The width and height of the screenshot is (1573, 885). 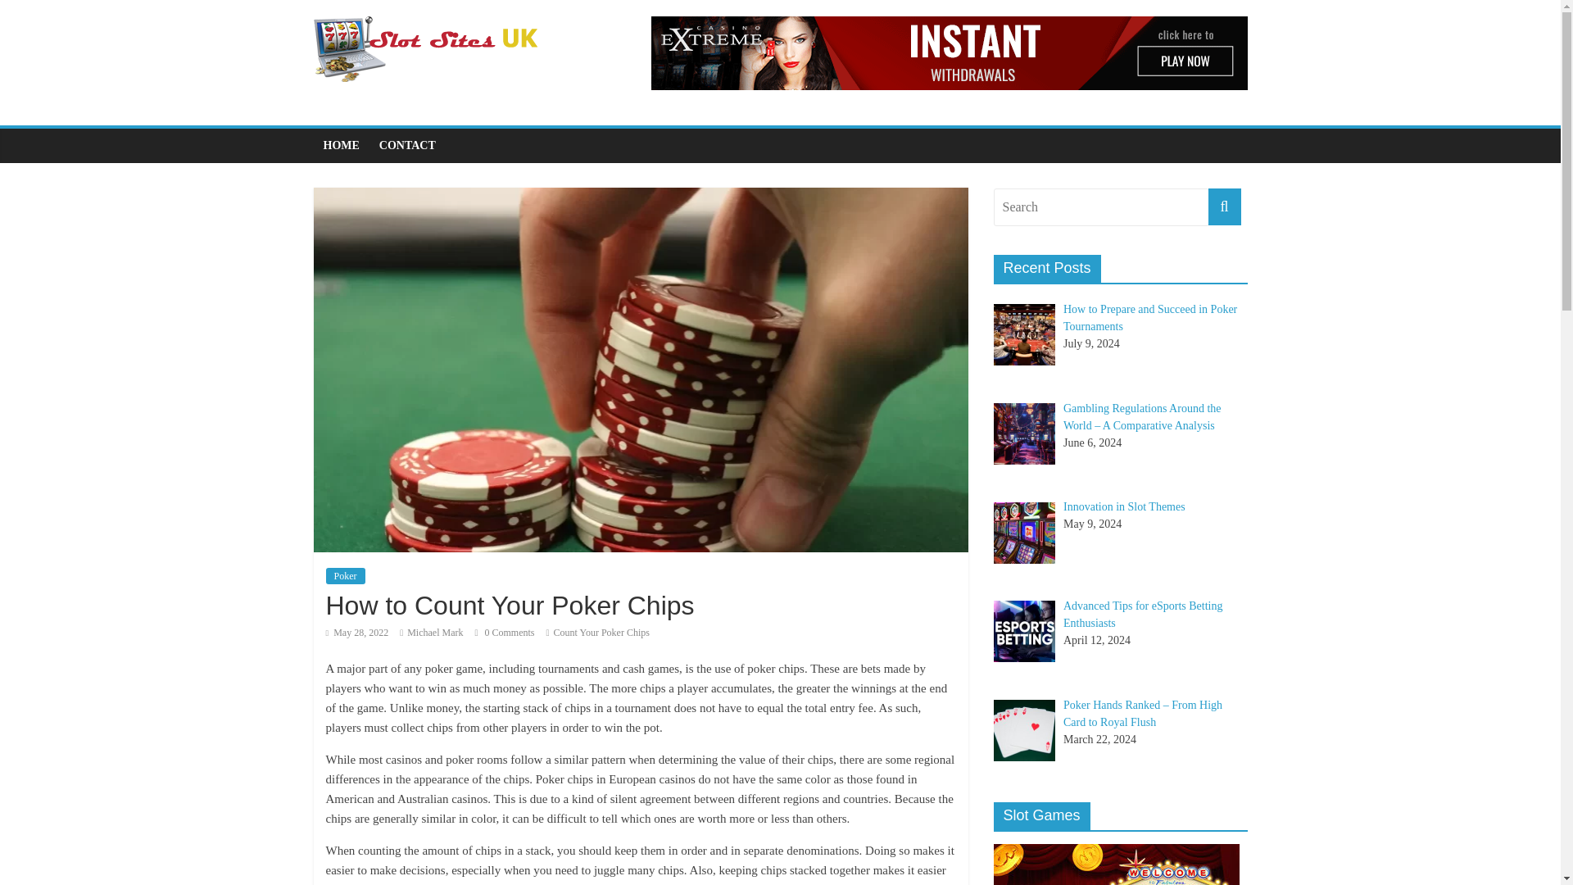 I want to click on CONTACT, so click(x=407, y=145).